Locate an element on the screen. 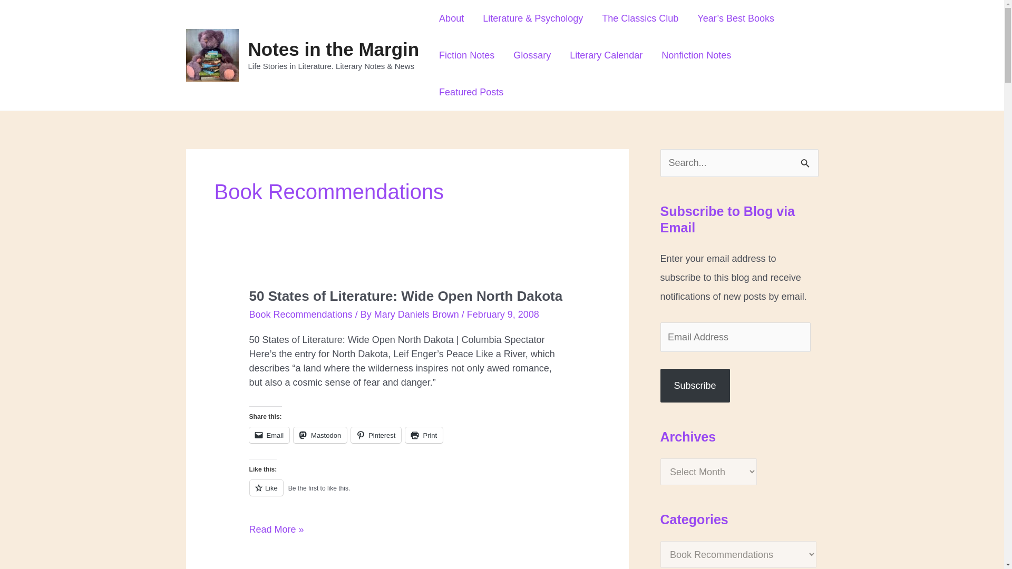 This screenshot has height=569, width=1012. Click to print is located at coordinates (424, 435).